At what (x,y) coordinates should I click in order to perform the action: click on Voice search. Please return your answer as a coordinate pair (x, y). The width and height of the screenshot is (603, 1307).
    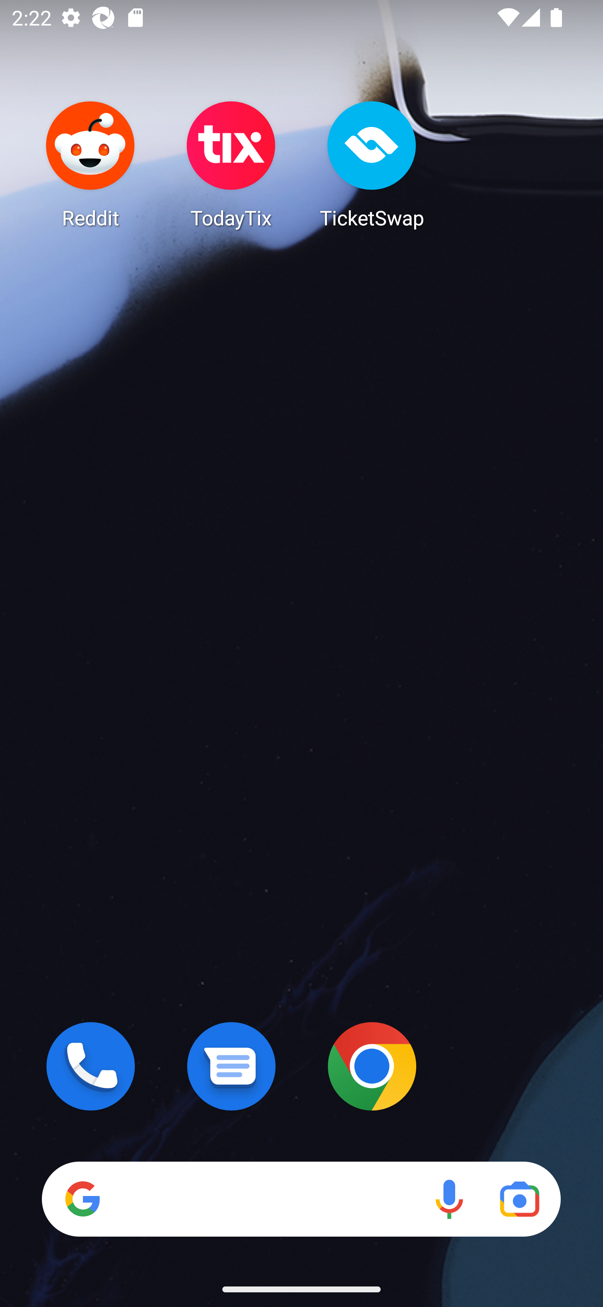
    Looking at the image, I should click on (449, 1199).